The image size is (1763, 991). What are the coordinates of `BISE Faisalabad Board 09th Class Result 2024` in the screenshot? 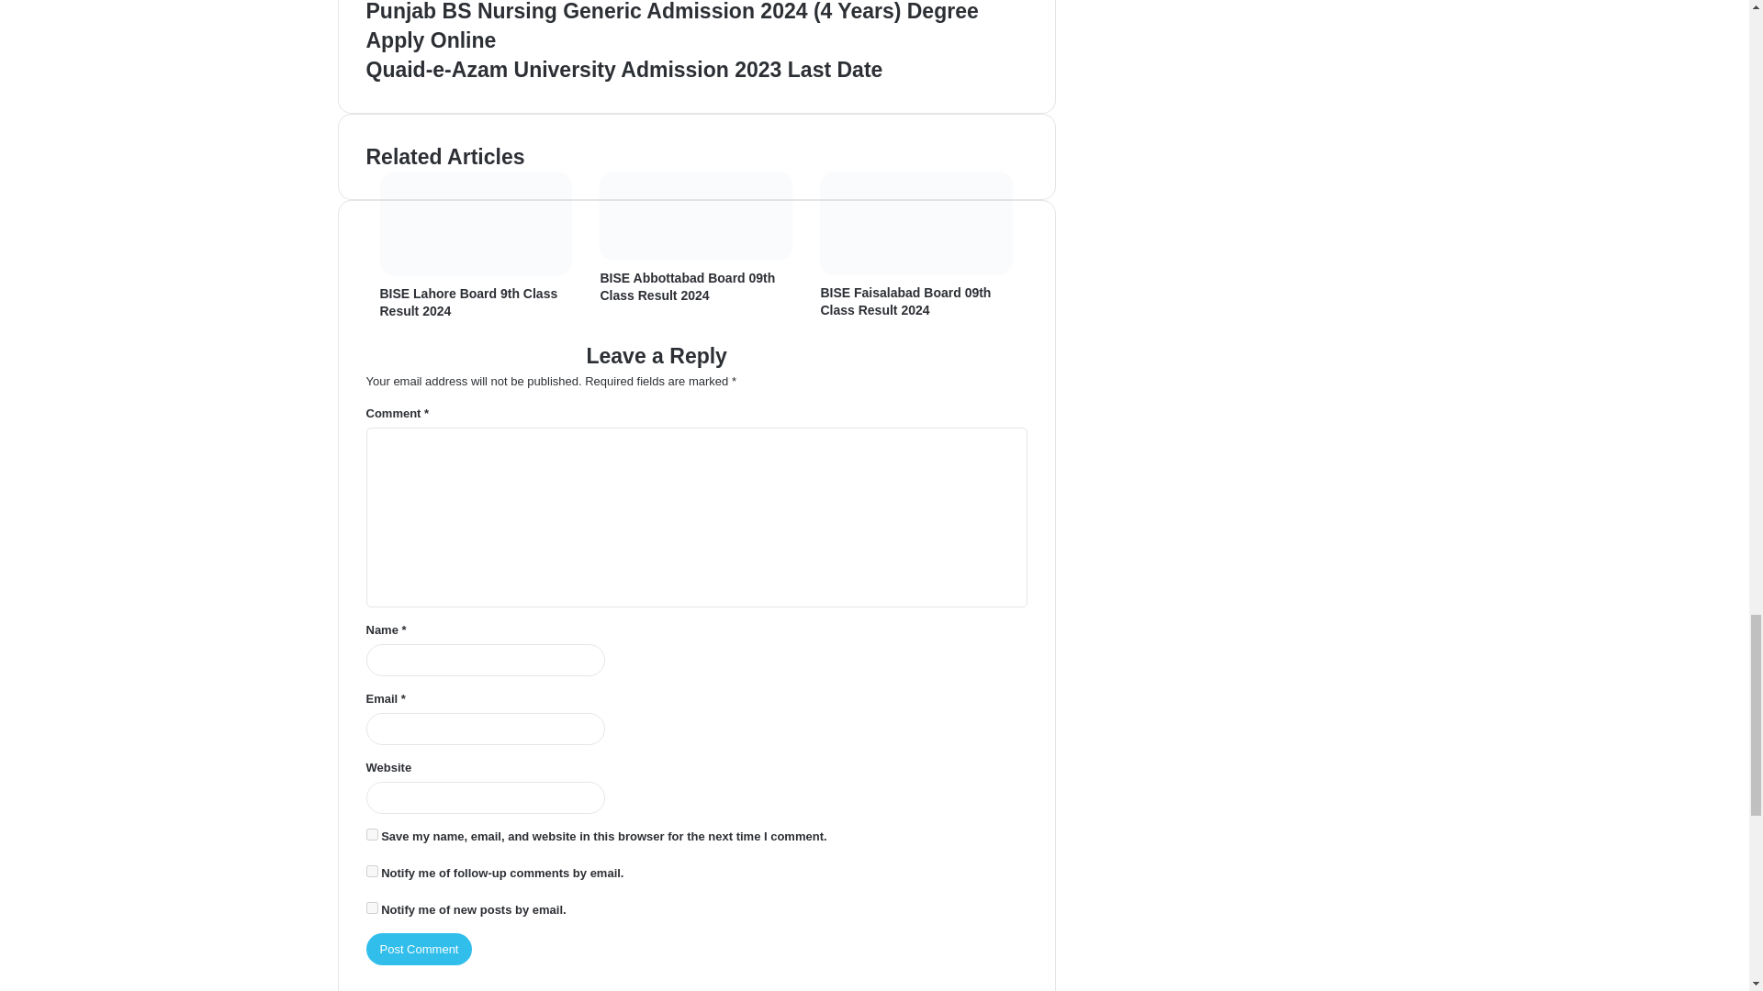 It's located at (905, 301).